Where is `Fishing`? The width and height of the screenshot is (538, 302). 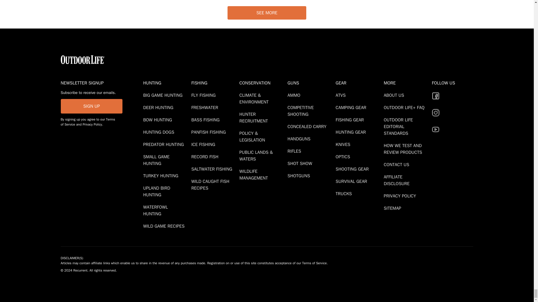 Fishing is located at coordinates (214, 83).